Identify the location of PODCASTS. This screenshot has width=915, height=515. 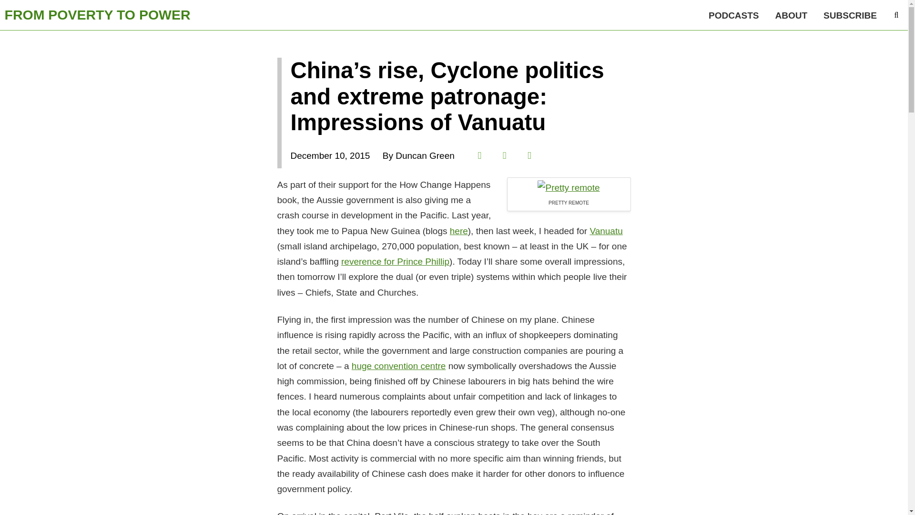
(734, 15).